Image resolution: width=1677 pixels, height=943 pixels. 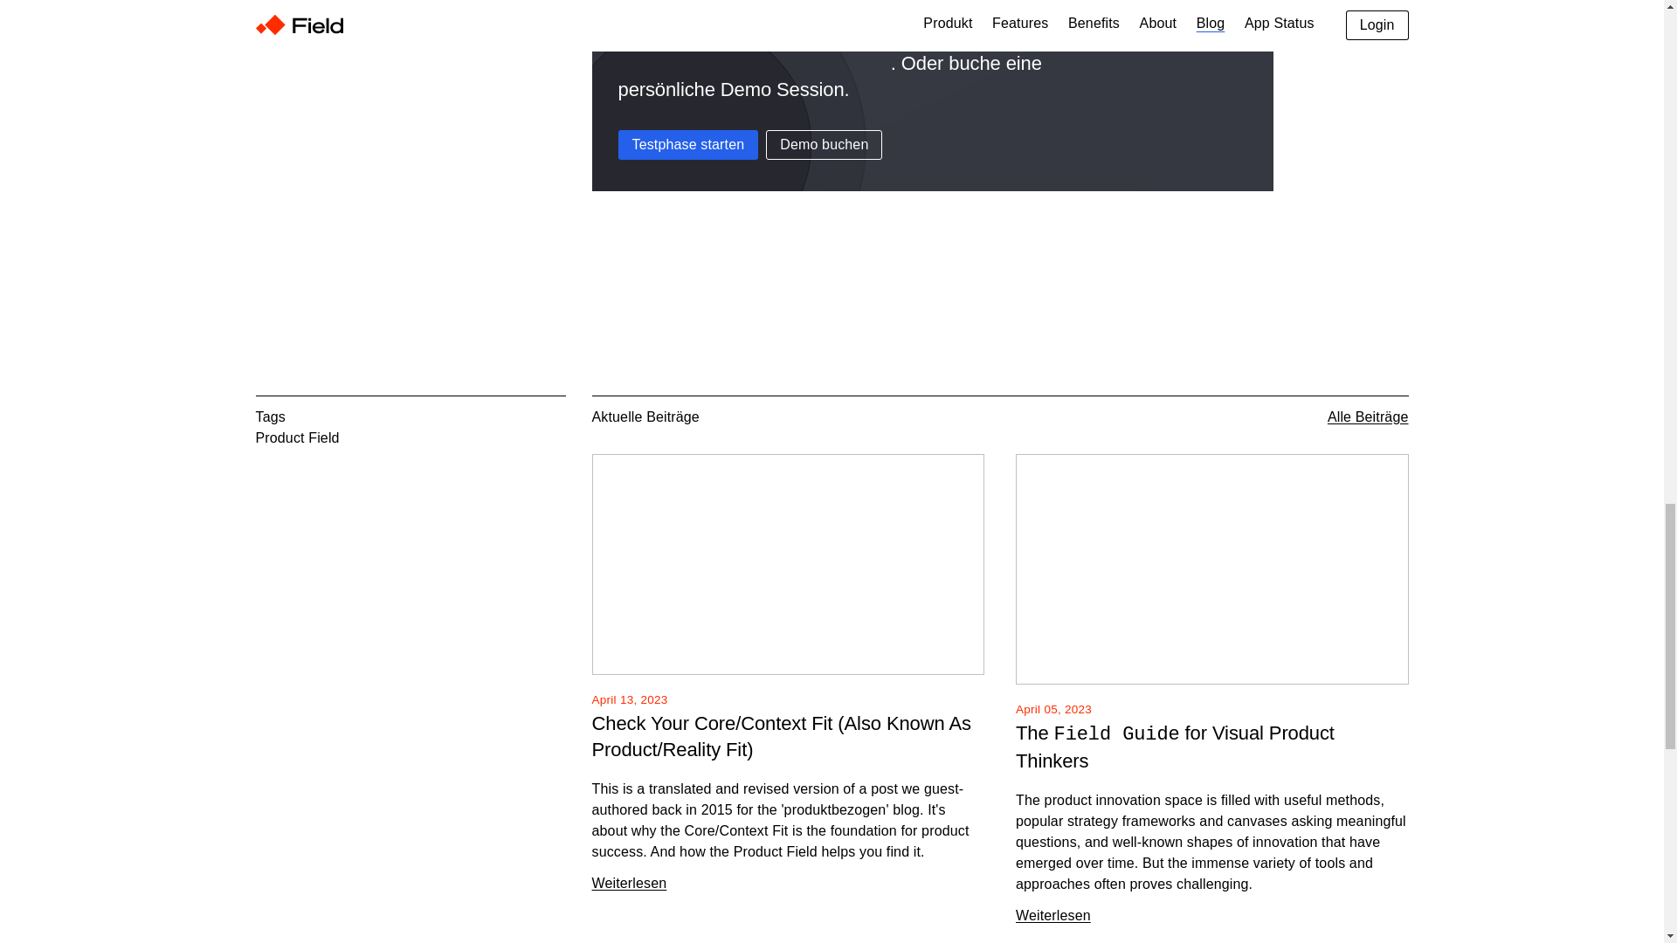 What do you see at coordinates (824, 145) in the screenshot?
I see `Demo buchen` at bounding box center [824, 145].